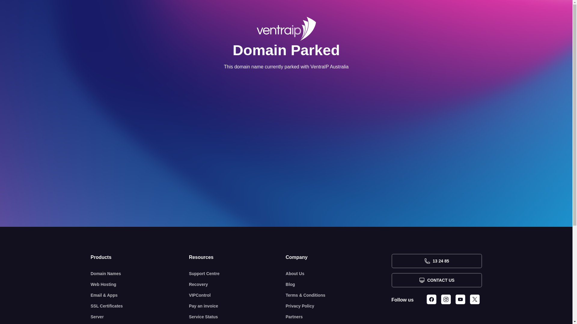 The width and height of the screenshot is (577, 324). I want to click on Privacy Policy, so click(339, 306).